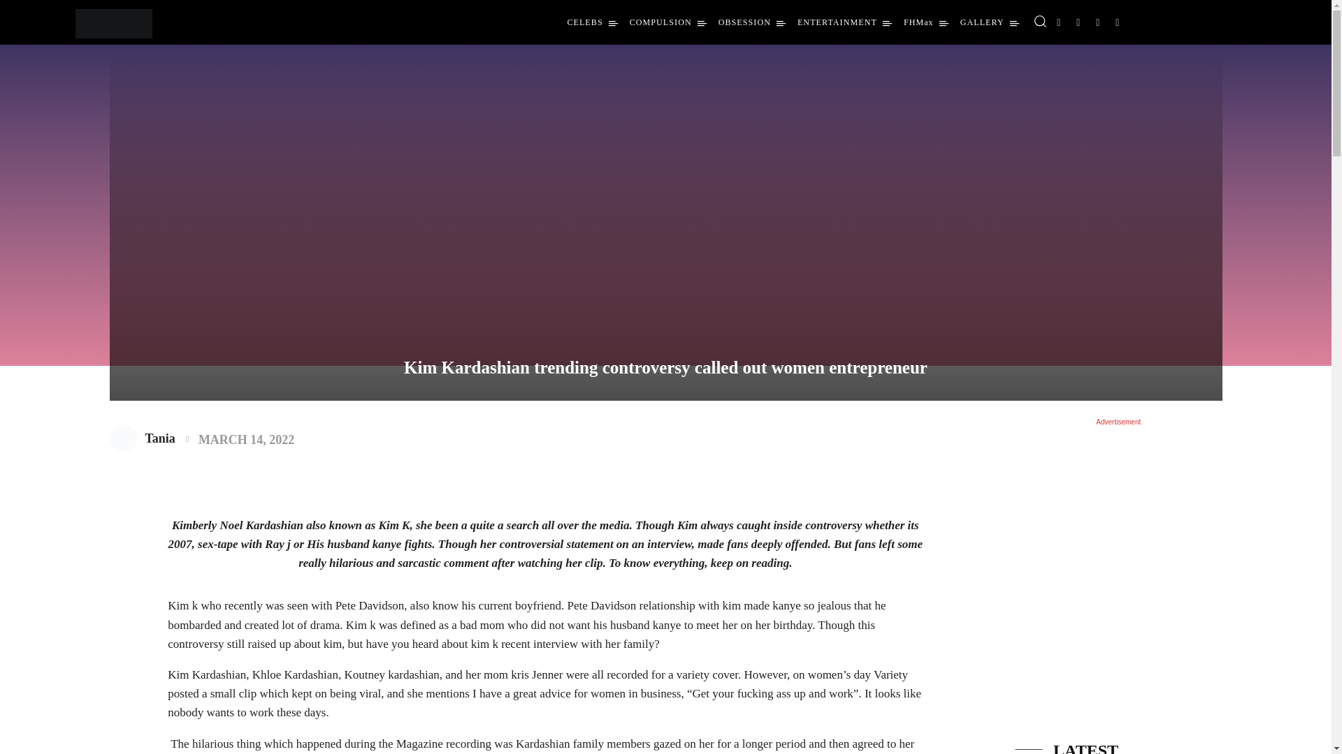 The image size is (1342, 754). Describe the element at coordinates (592, 22) in the screenshot. I see `CELEBS` at that location.